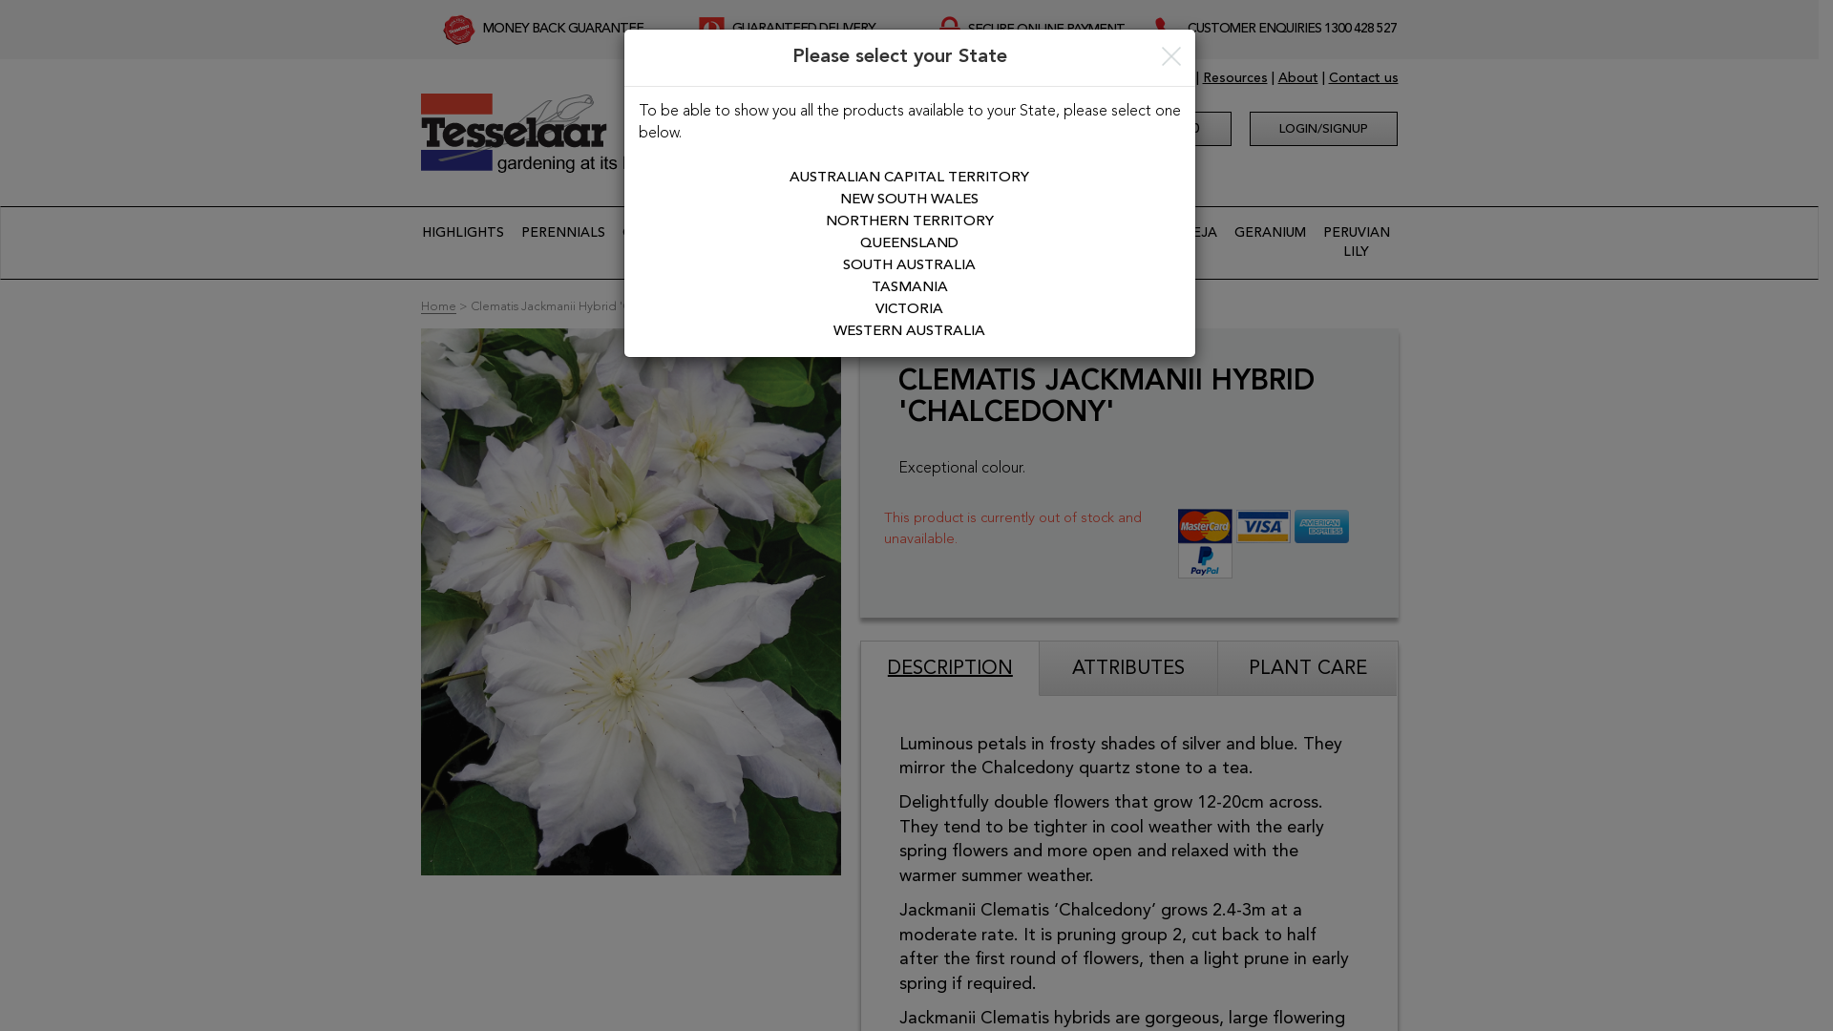 The image size is (1833, 1031). I want to click on 1300 428 527, so click(1360, 29).